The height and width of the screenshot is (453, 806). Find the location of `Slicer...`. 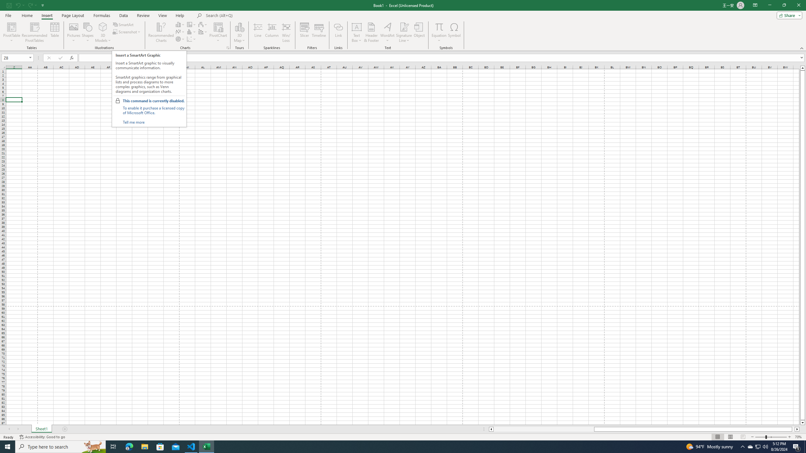

Slicer... is located at coordinates (305, 32).